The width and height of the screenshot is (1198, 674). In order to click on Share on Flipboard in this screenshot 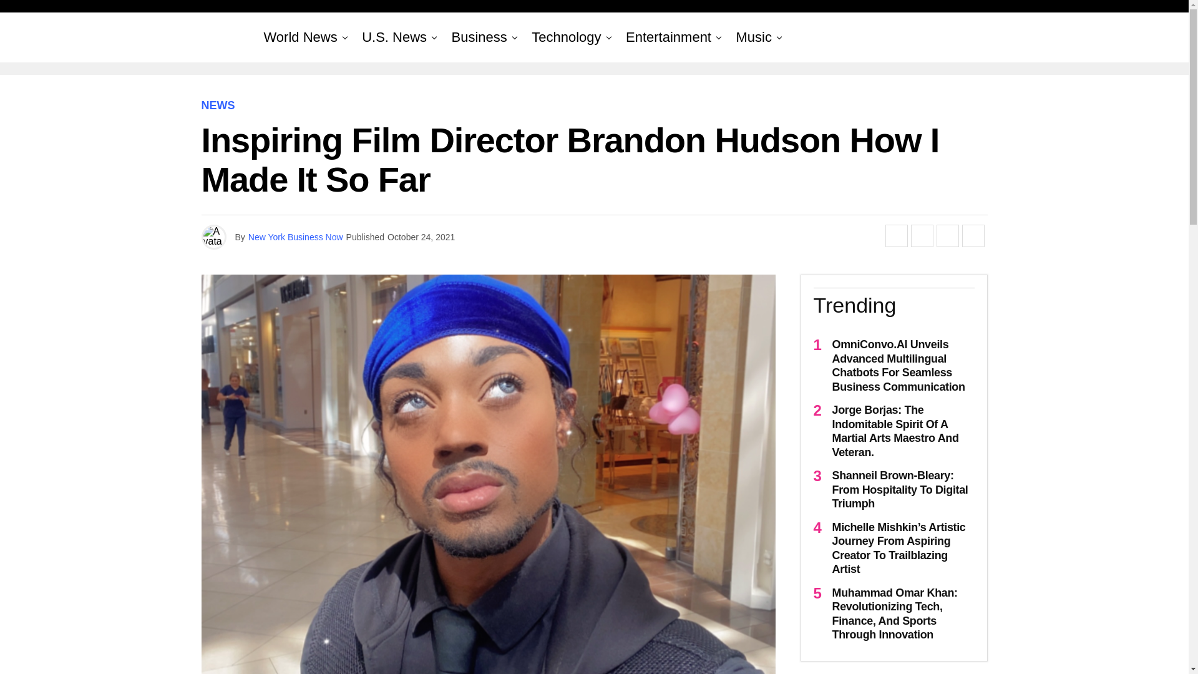, I will do `click(947, 236)`.